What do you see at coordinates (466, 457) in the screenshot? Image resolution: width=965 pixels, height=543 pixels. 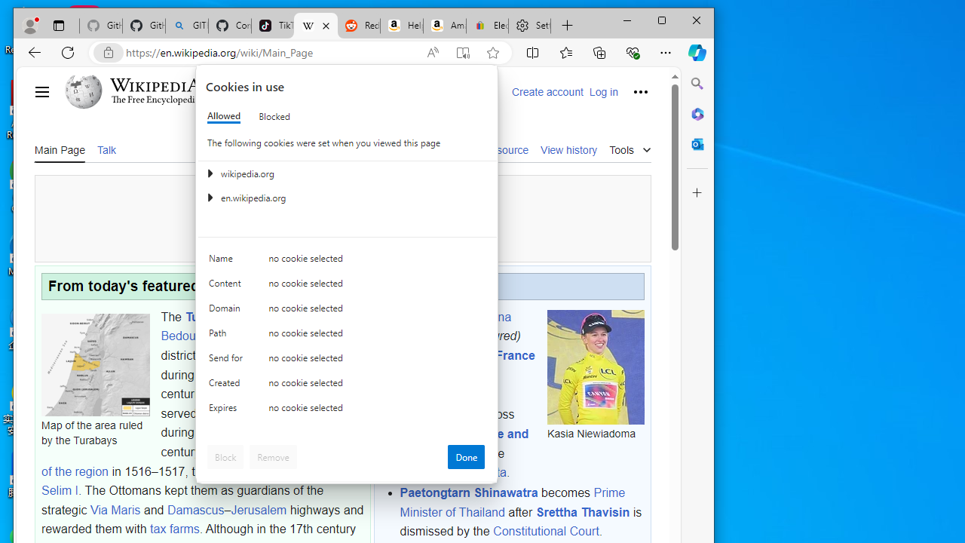 I see `Done` at bounding box center [466, 457].